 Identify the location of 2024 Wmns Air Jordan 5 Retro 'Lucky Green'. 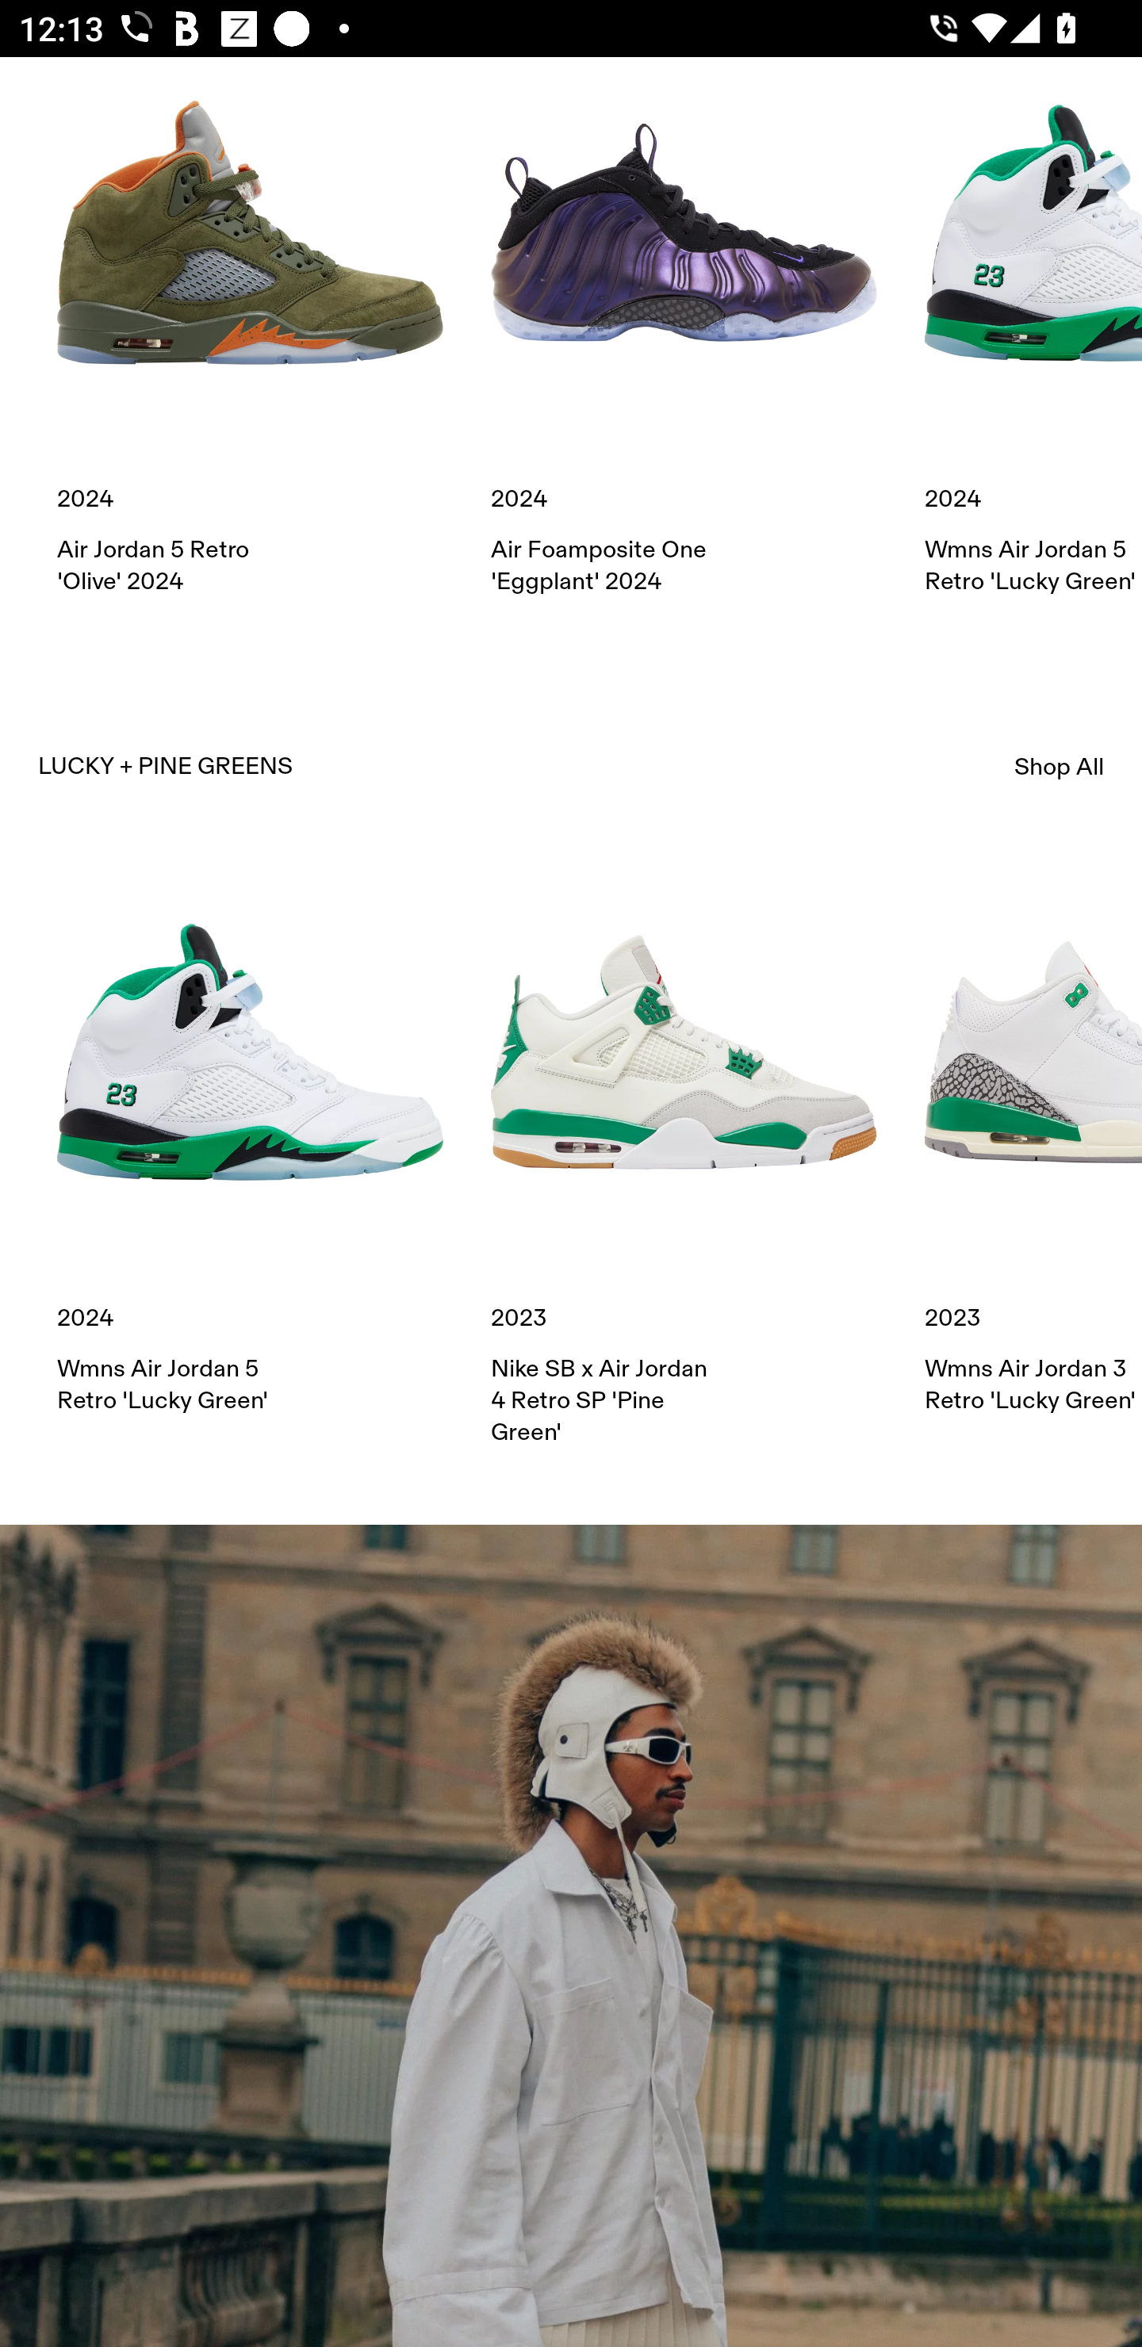
(250, 1138).